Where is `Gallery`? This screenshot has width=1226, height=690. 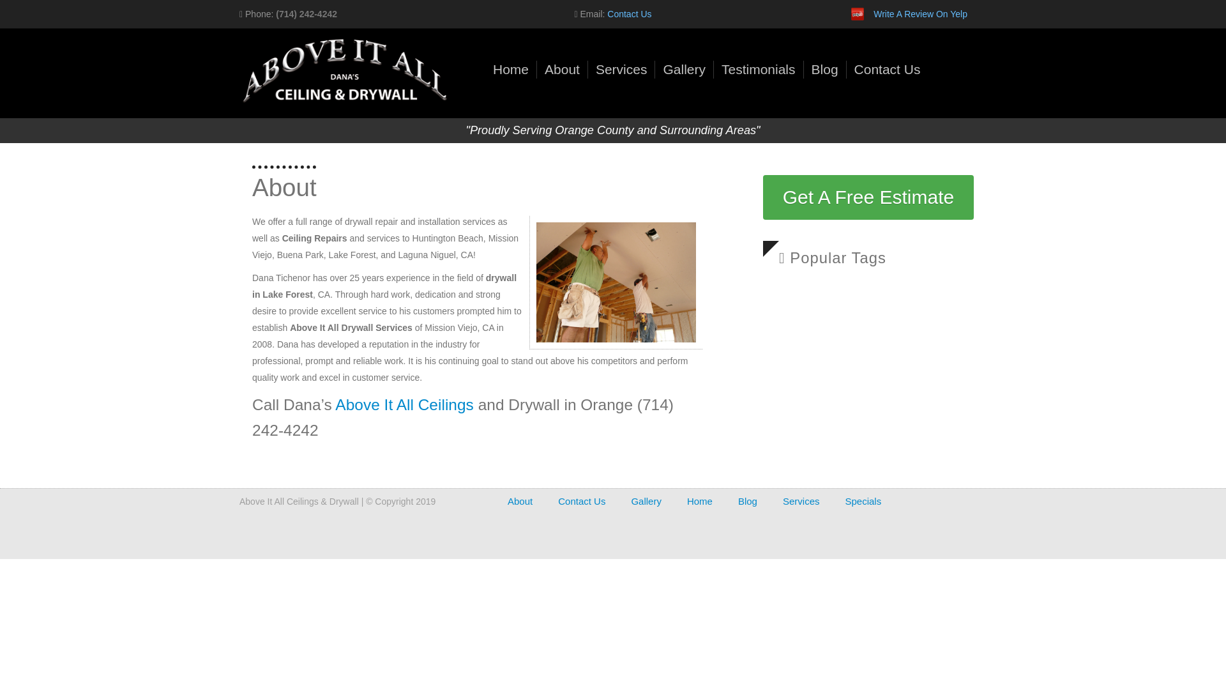
Gallery is located at coordinates (646, 501).